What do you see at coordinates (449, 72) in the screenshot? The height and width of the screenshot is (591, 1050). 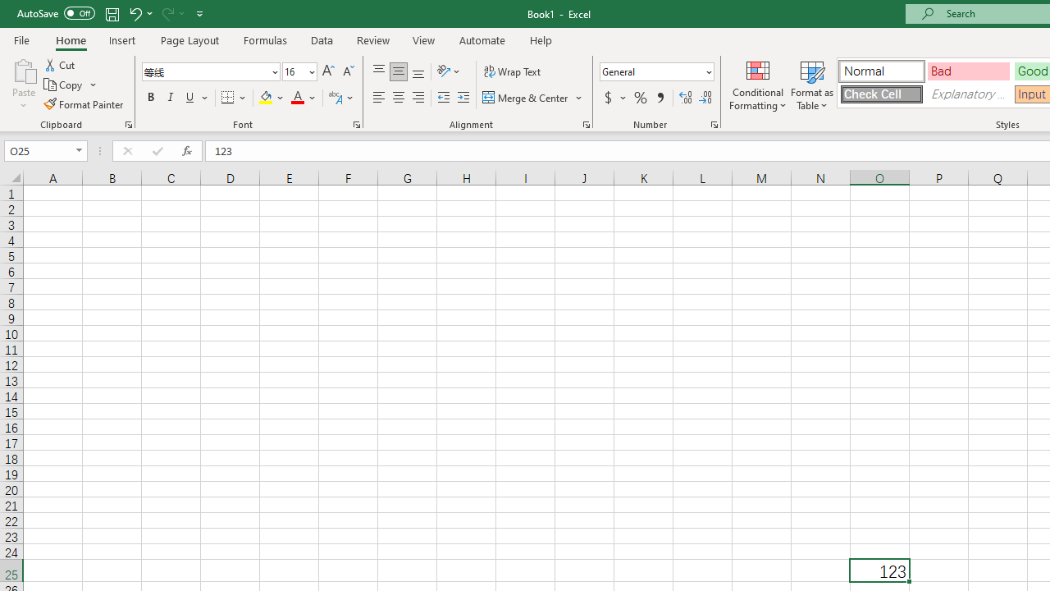 I see `Orientation` at bounding box center [449, 72].